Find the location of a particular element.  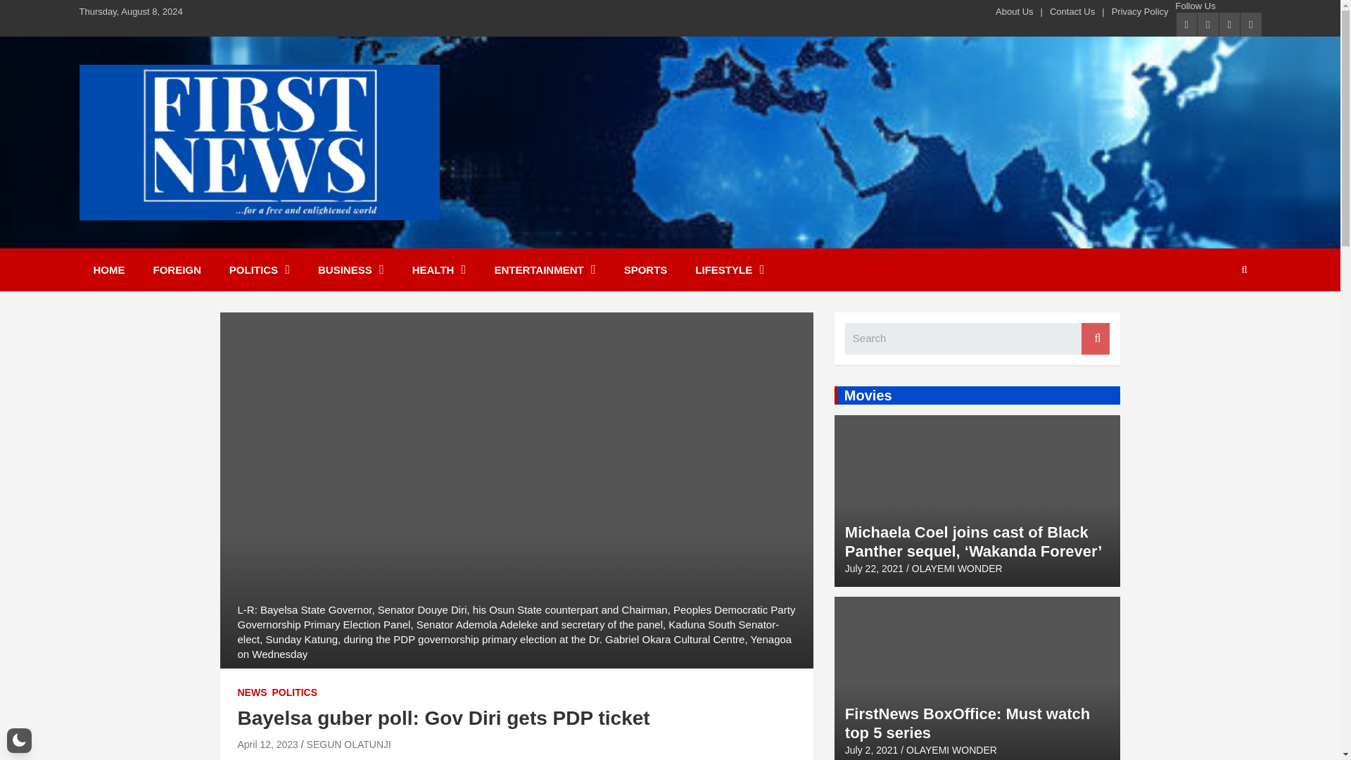

FOREIGN is located at coordinates (177, 270).